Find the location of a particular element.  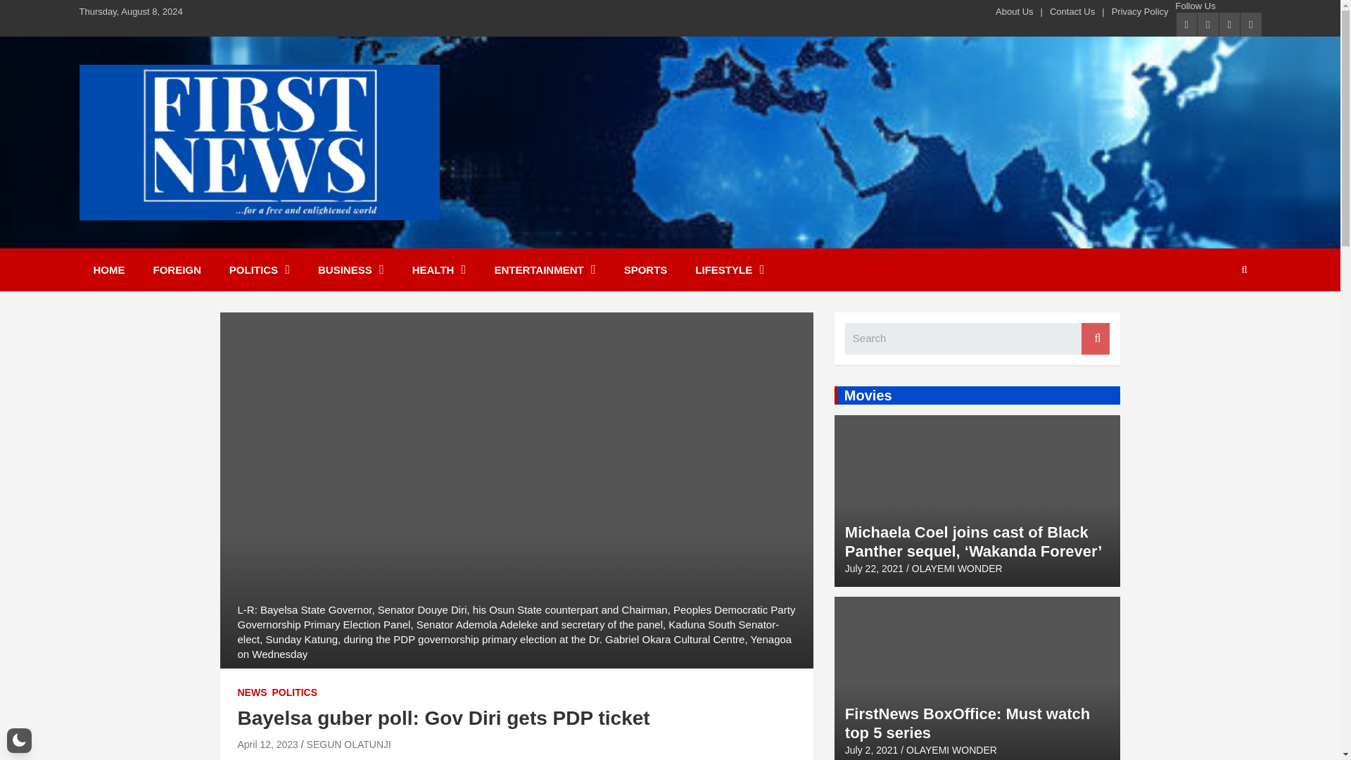

FOREIGN is located at coordinates (177, 270).